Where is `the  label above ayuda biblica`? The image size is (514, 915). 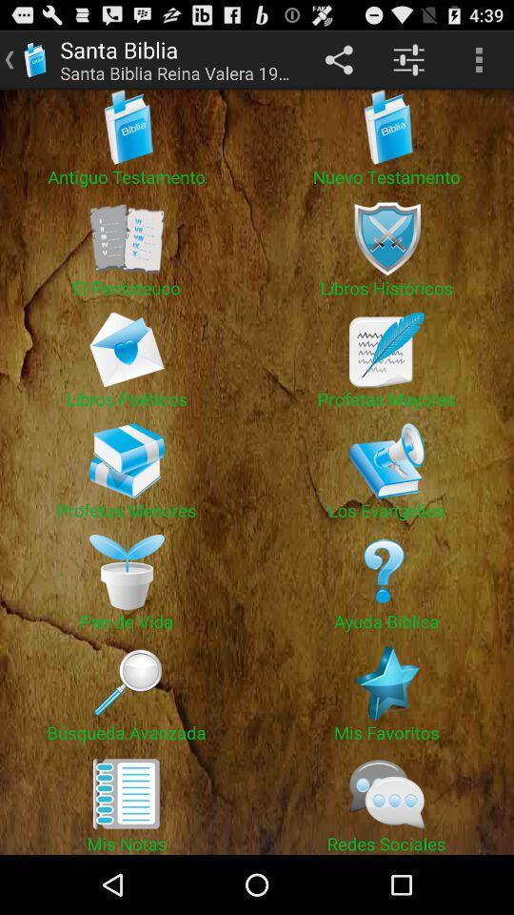 the  label above ayuda biblica is located at coordinates (386, 572).